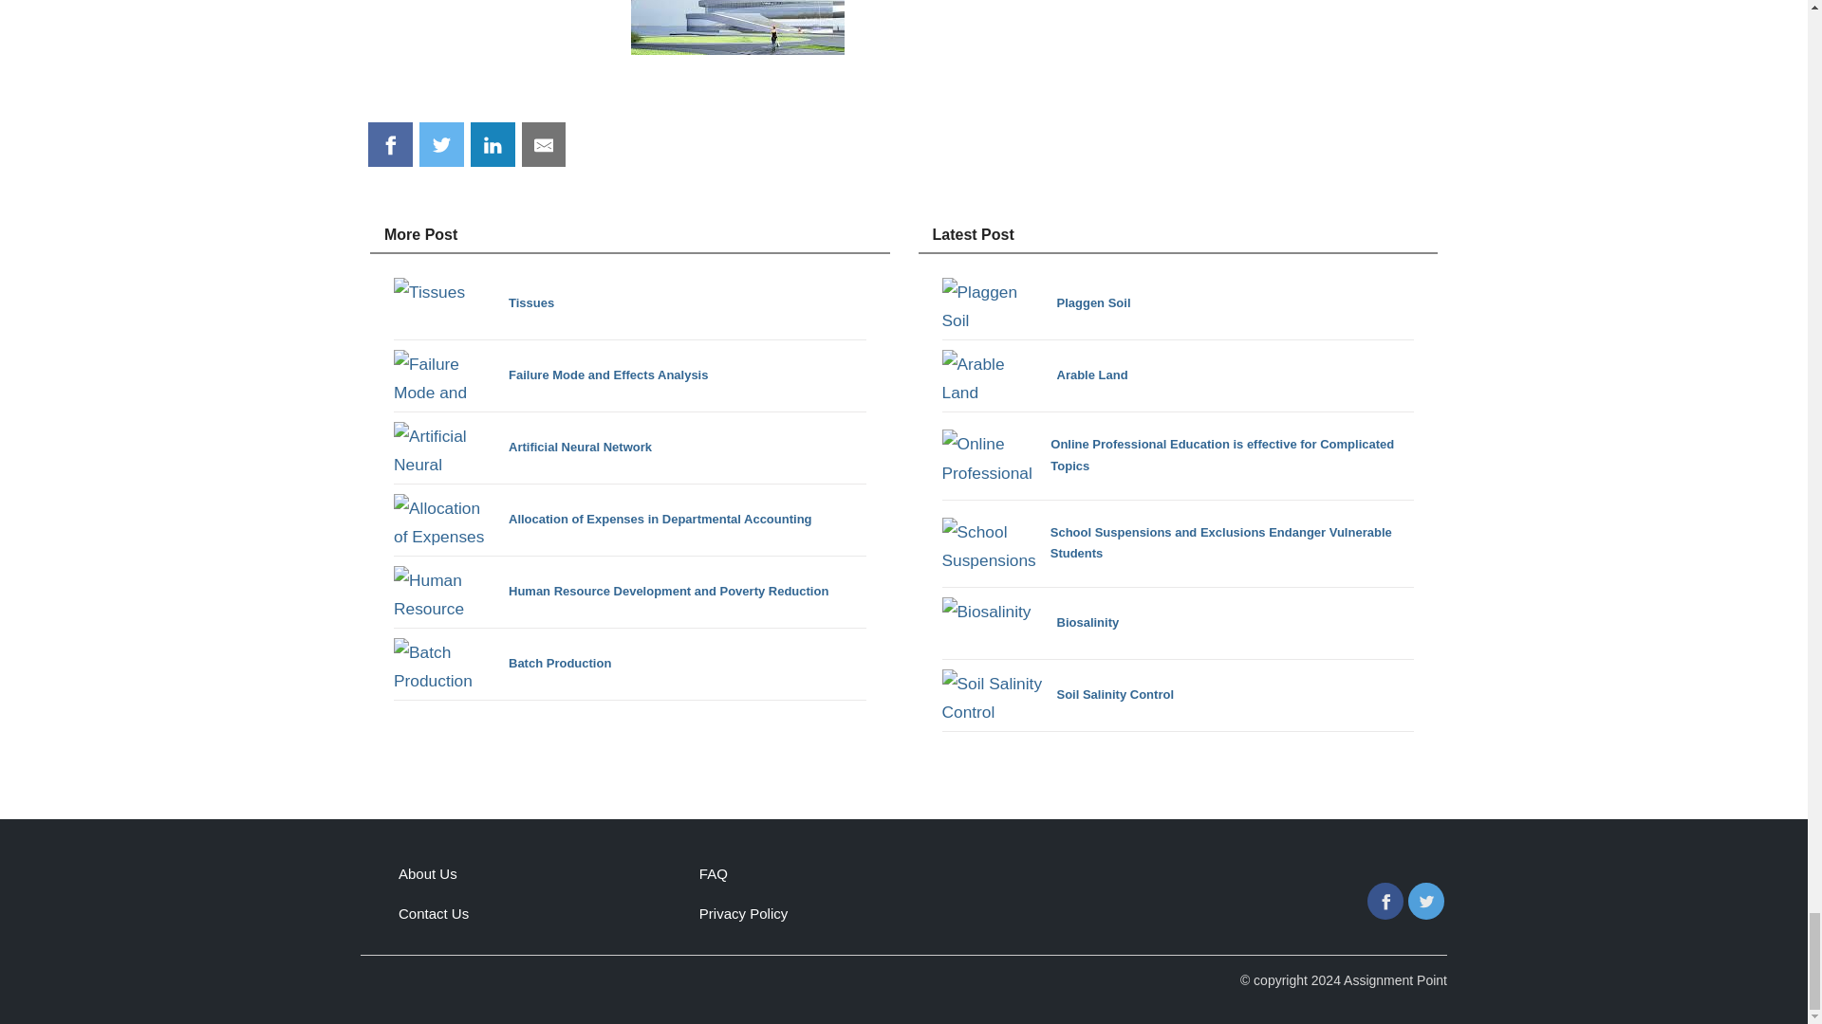  Describe the element at coordinates (501, 664) in the screenshot. I see `Batch Production` at that location.